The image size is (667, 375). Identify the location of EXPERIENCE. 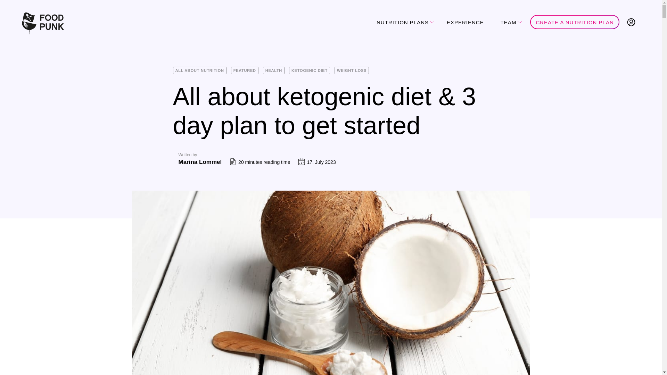
(465, 23).